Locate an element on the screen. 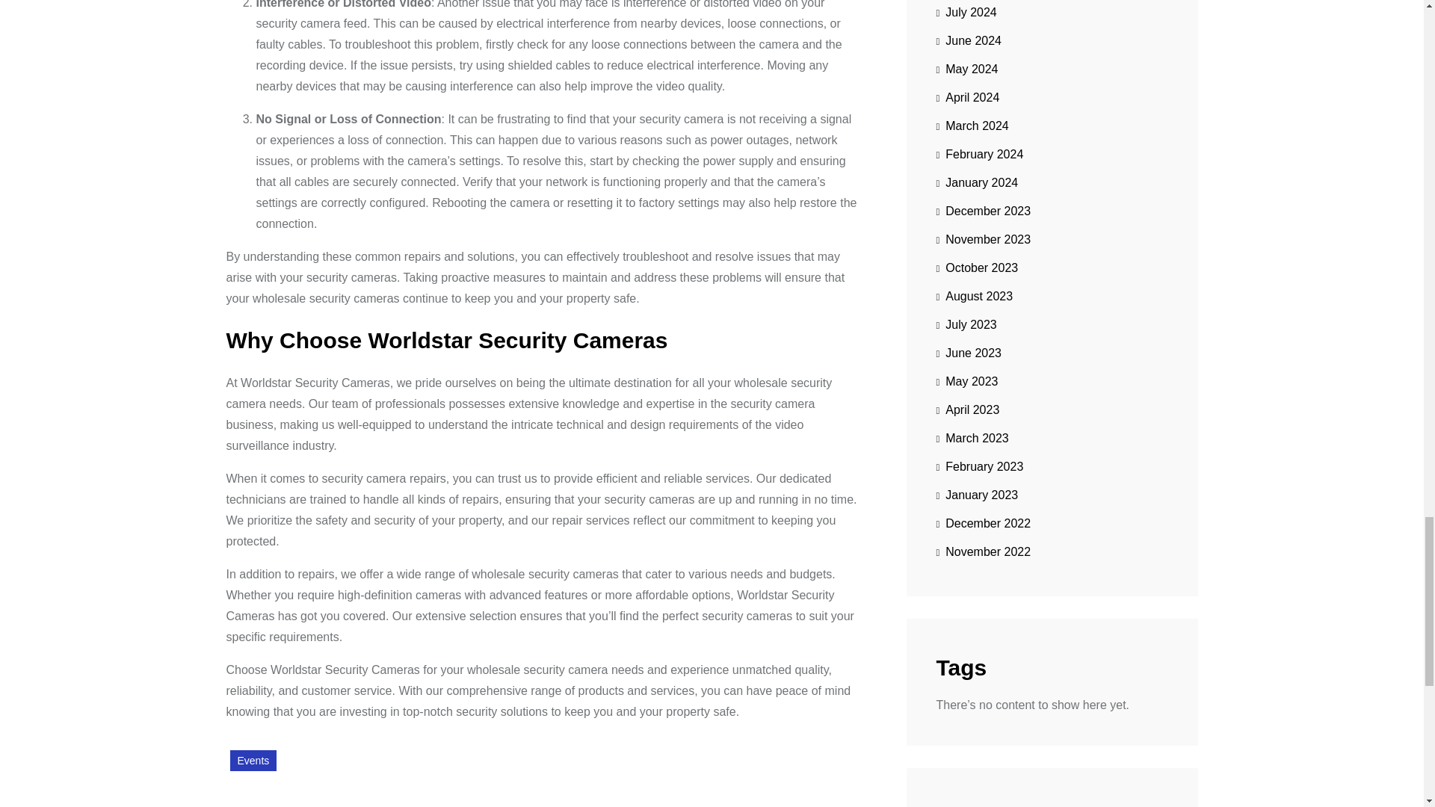 The width and height of the screenshot is (1435, 807). February 2024 is located at coordinates (979, 154).